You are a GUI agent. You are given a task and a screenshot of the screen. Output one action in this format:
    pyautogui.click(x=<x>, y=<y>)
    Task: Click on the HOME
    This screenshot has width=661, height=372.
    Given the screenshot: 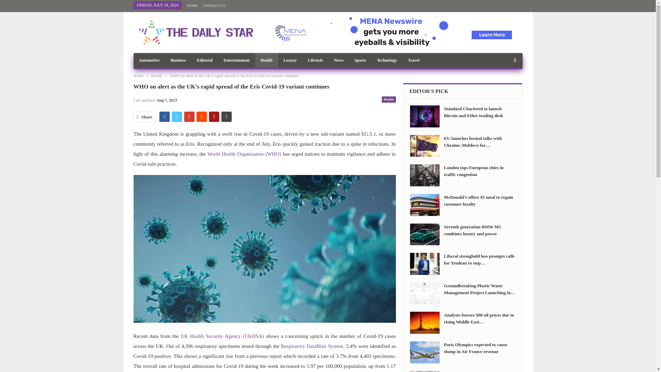 What is the action you would take?
    pyautogui.click(x=192, y=6)
    